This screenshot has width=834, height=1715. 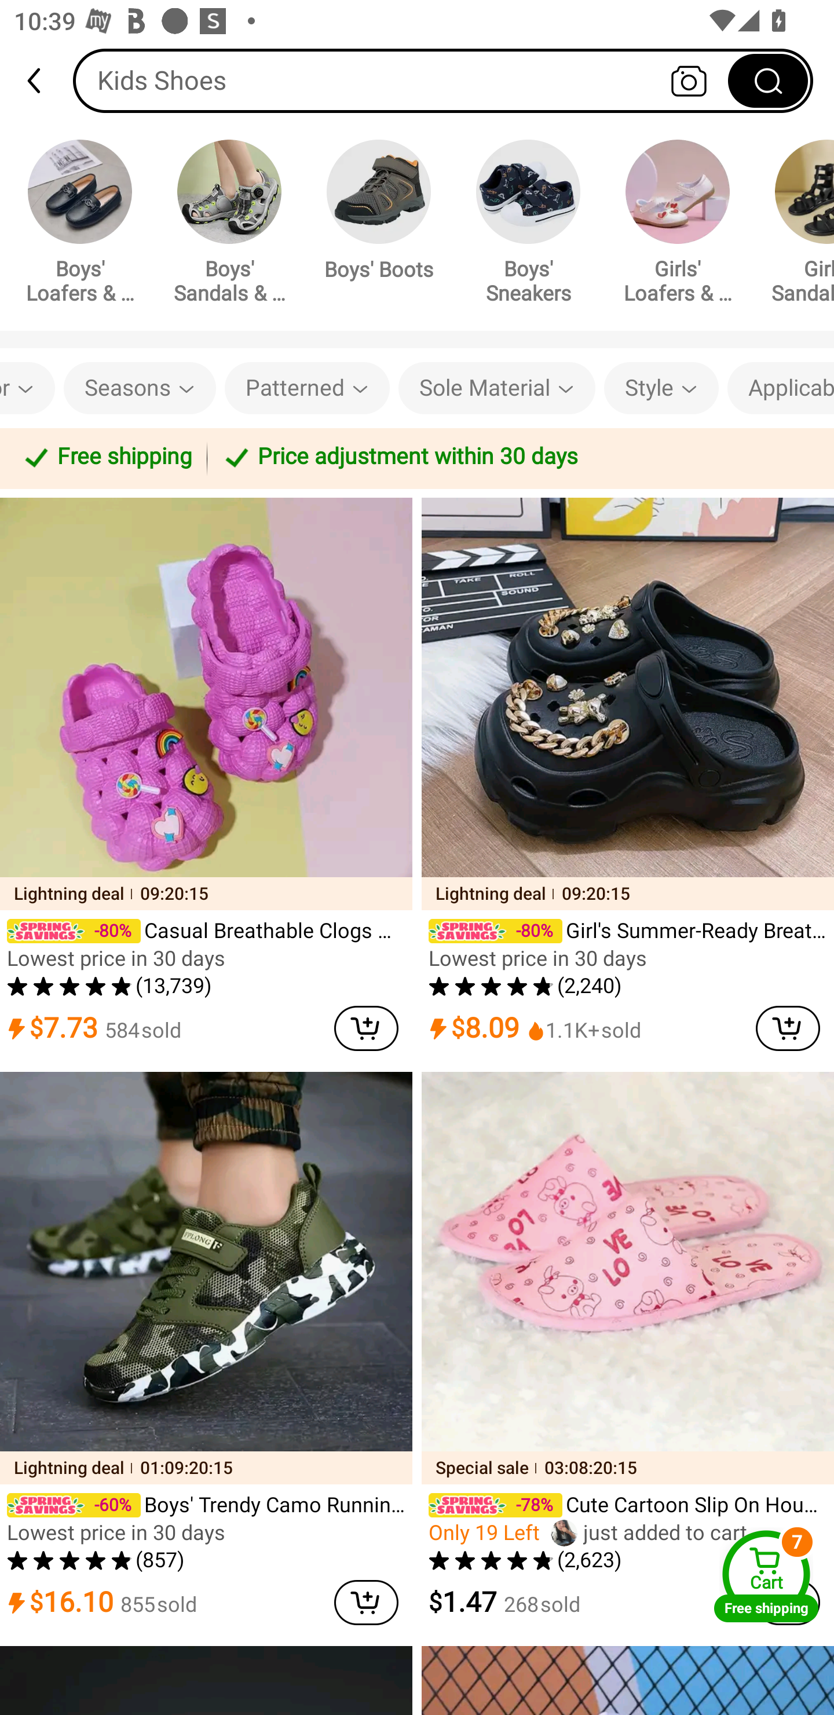 What do you see at coordinates (661, 388) in the screenshot?
I see `Style` at bounding box center [661, 388].